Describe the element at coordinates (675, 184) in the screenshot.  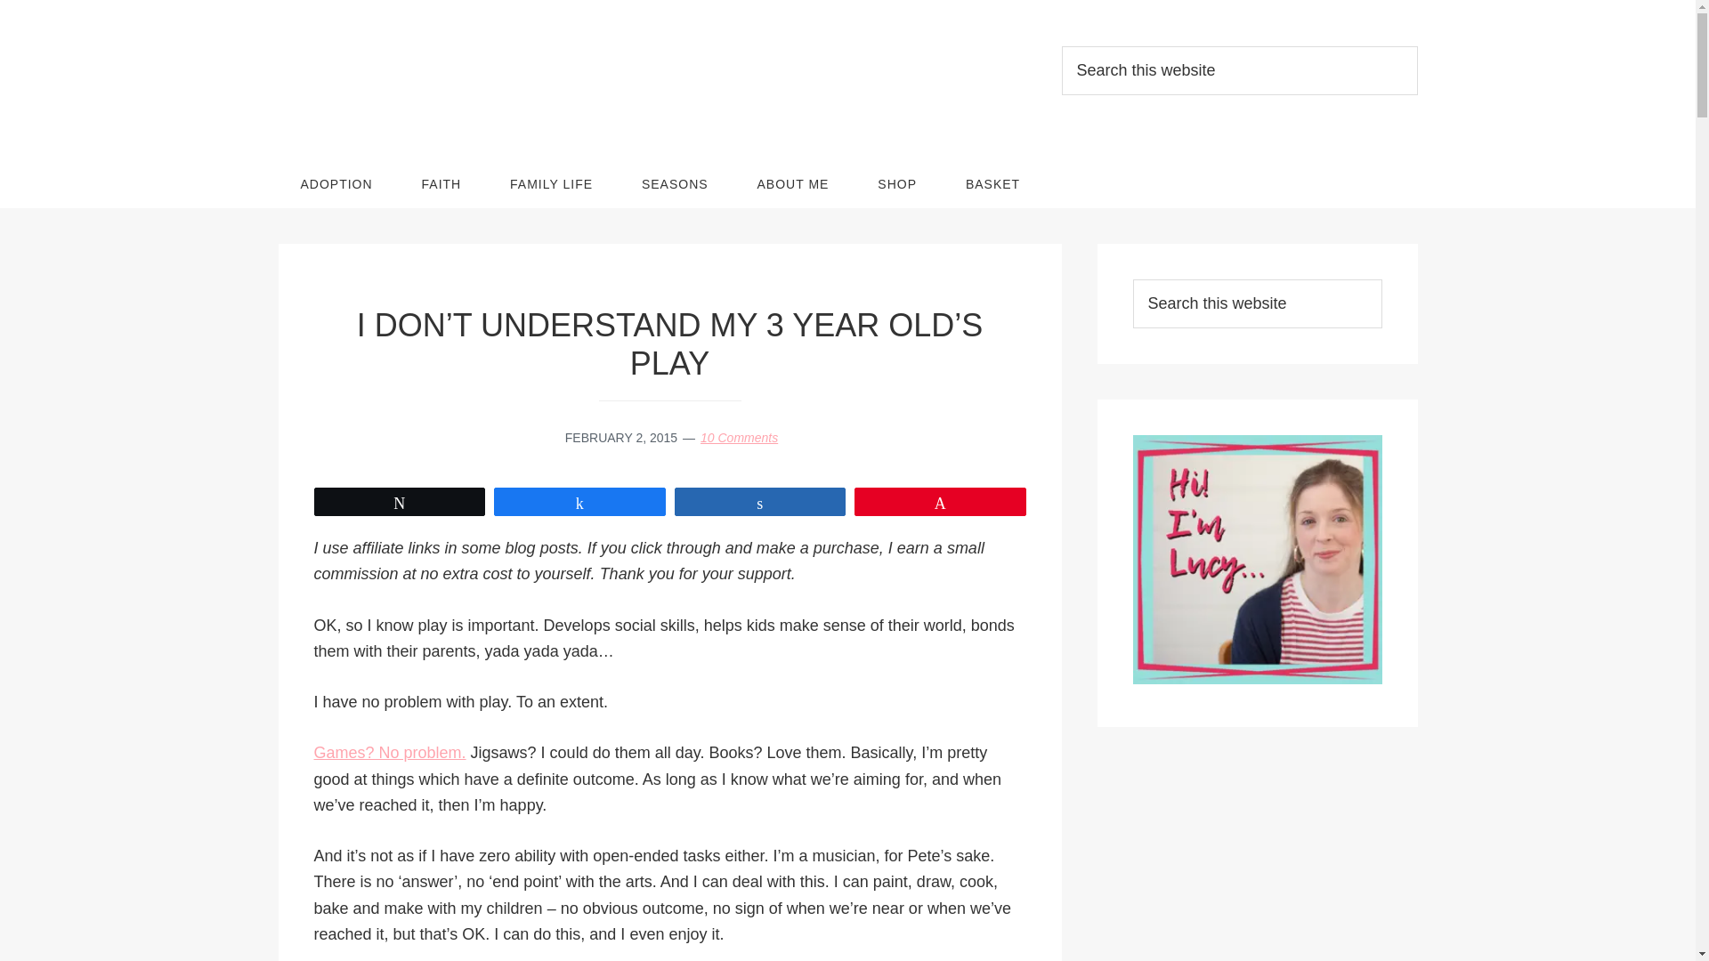
I see `SEASONS` at that location.